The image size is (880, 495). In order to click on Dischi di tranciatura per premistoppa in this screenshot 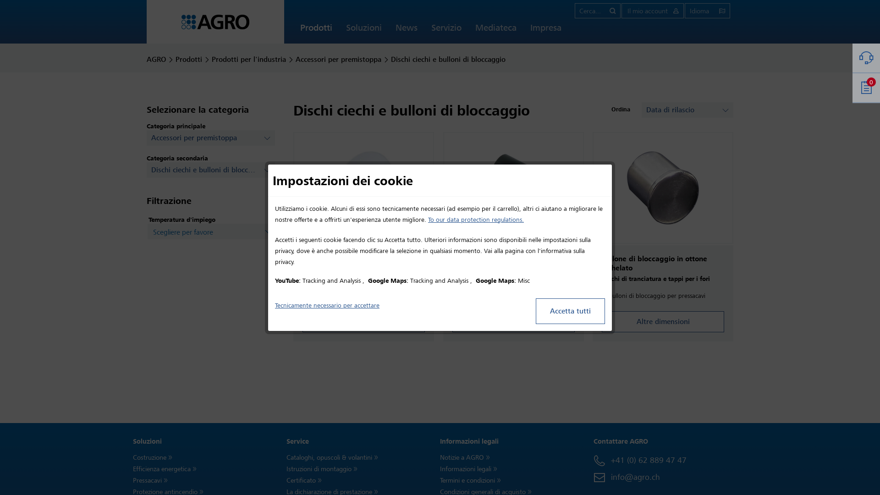, I will do `click(364, 188)`.